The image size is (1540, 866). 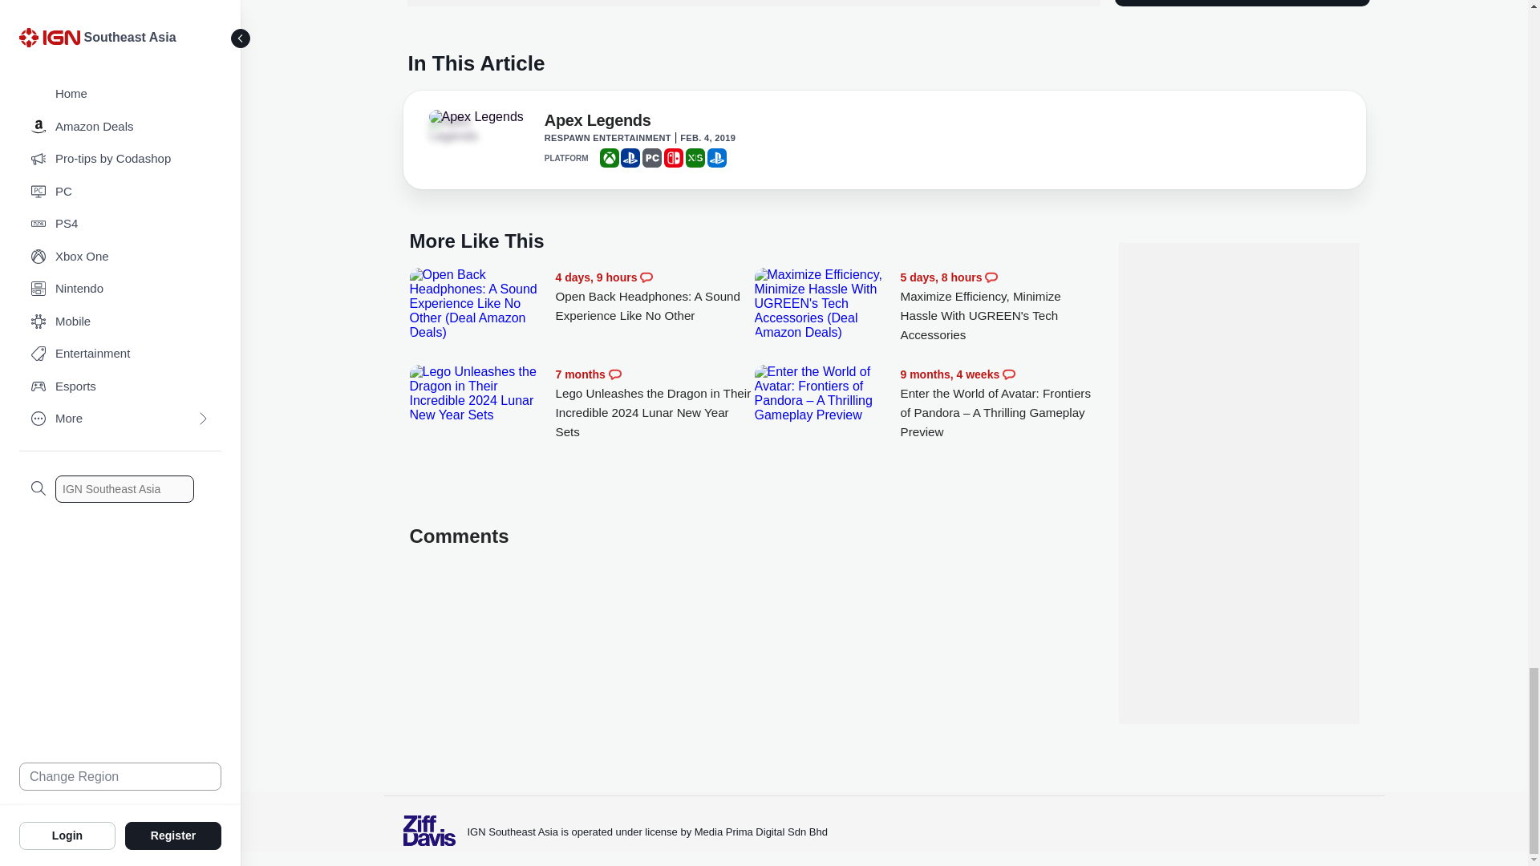 I want to click on Apex Legends, so click(x=598, y=123).